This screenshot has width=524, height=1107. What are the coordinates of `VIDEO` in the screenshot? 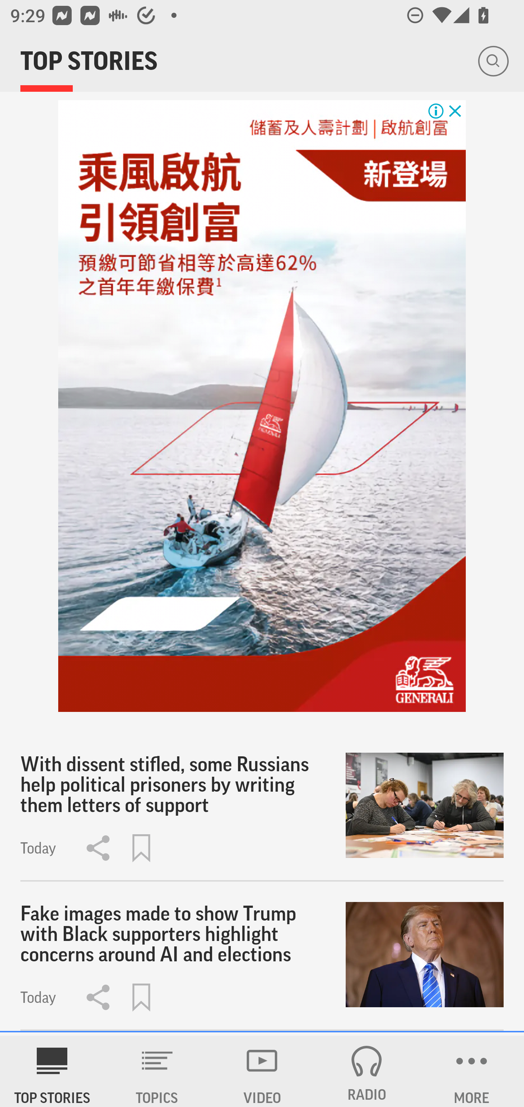 It's located at (262, 1071).